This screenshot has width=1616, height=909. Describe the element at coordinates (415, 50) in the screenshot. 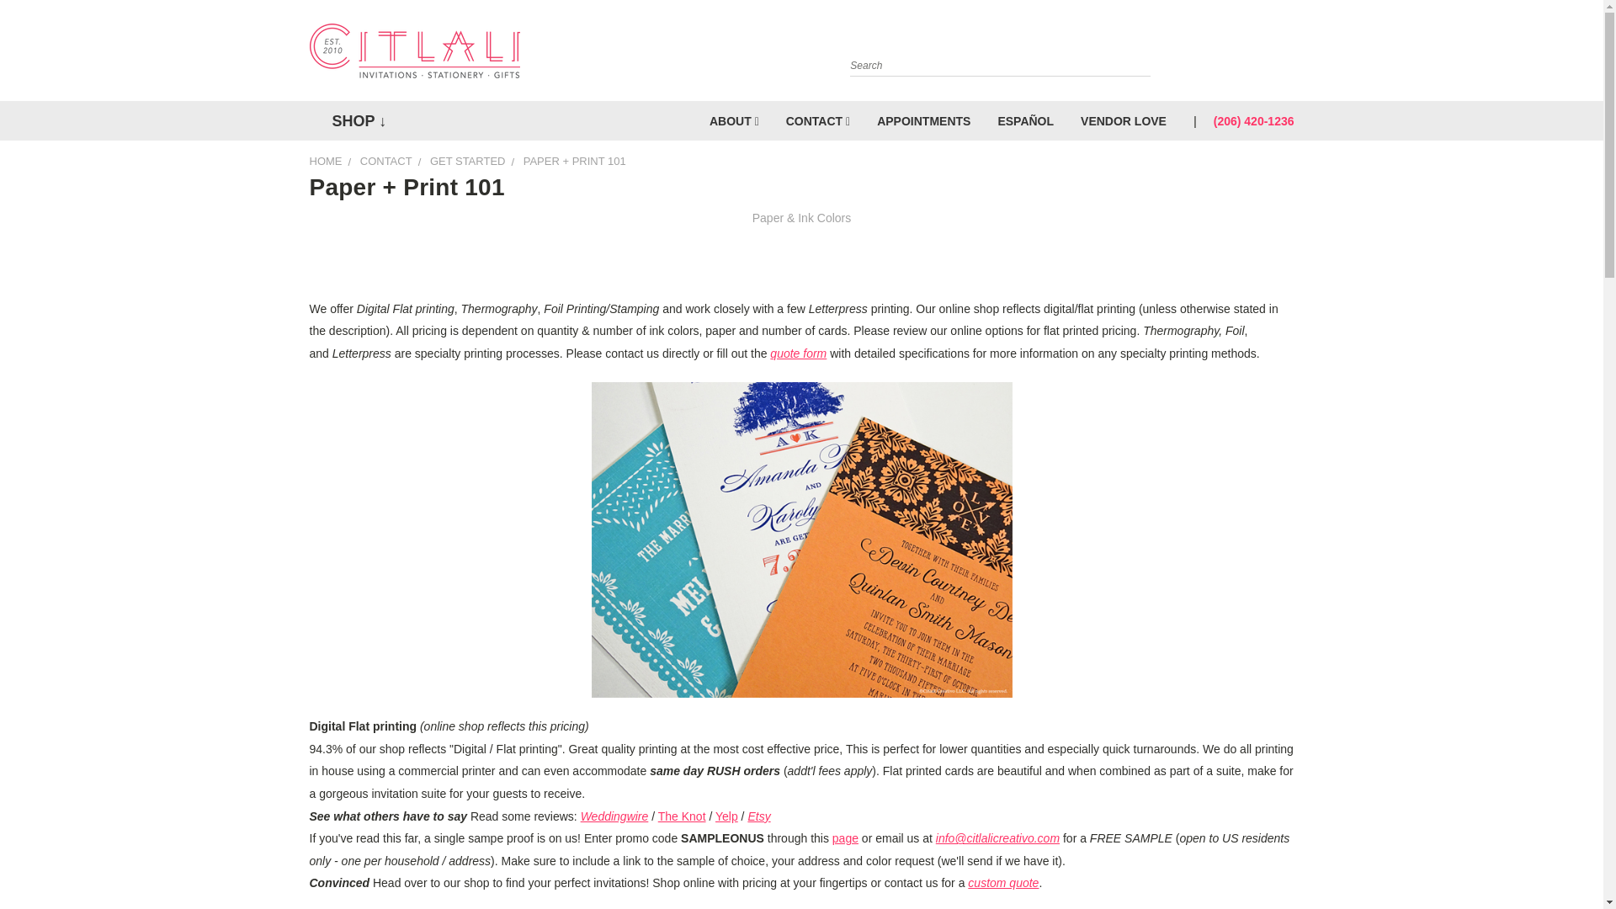

I see `Citlali Creativo` at that location.